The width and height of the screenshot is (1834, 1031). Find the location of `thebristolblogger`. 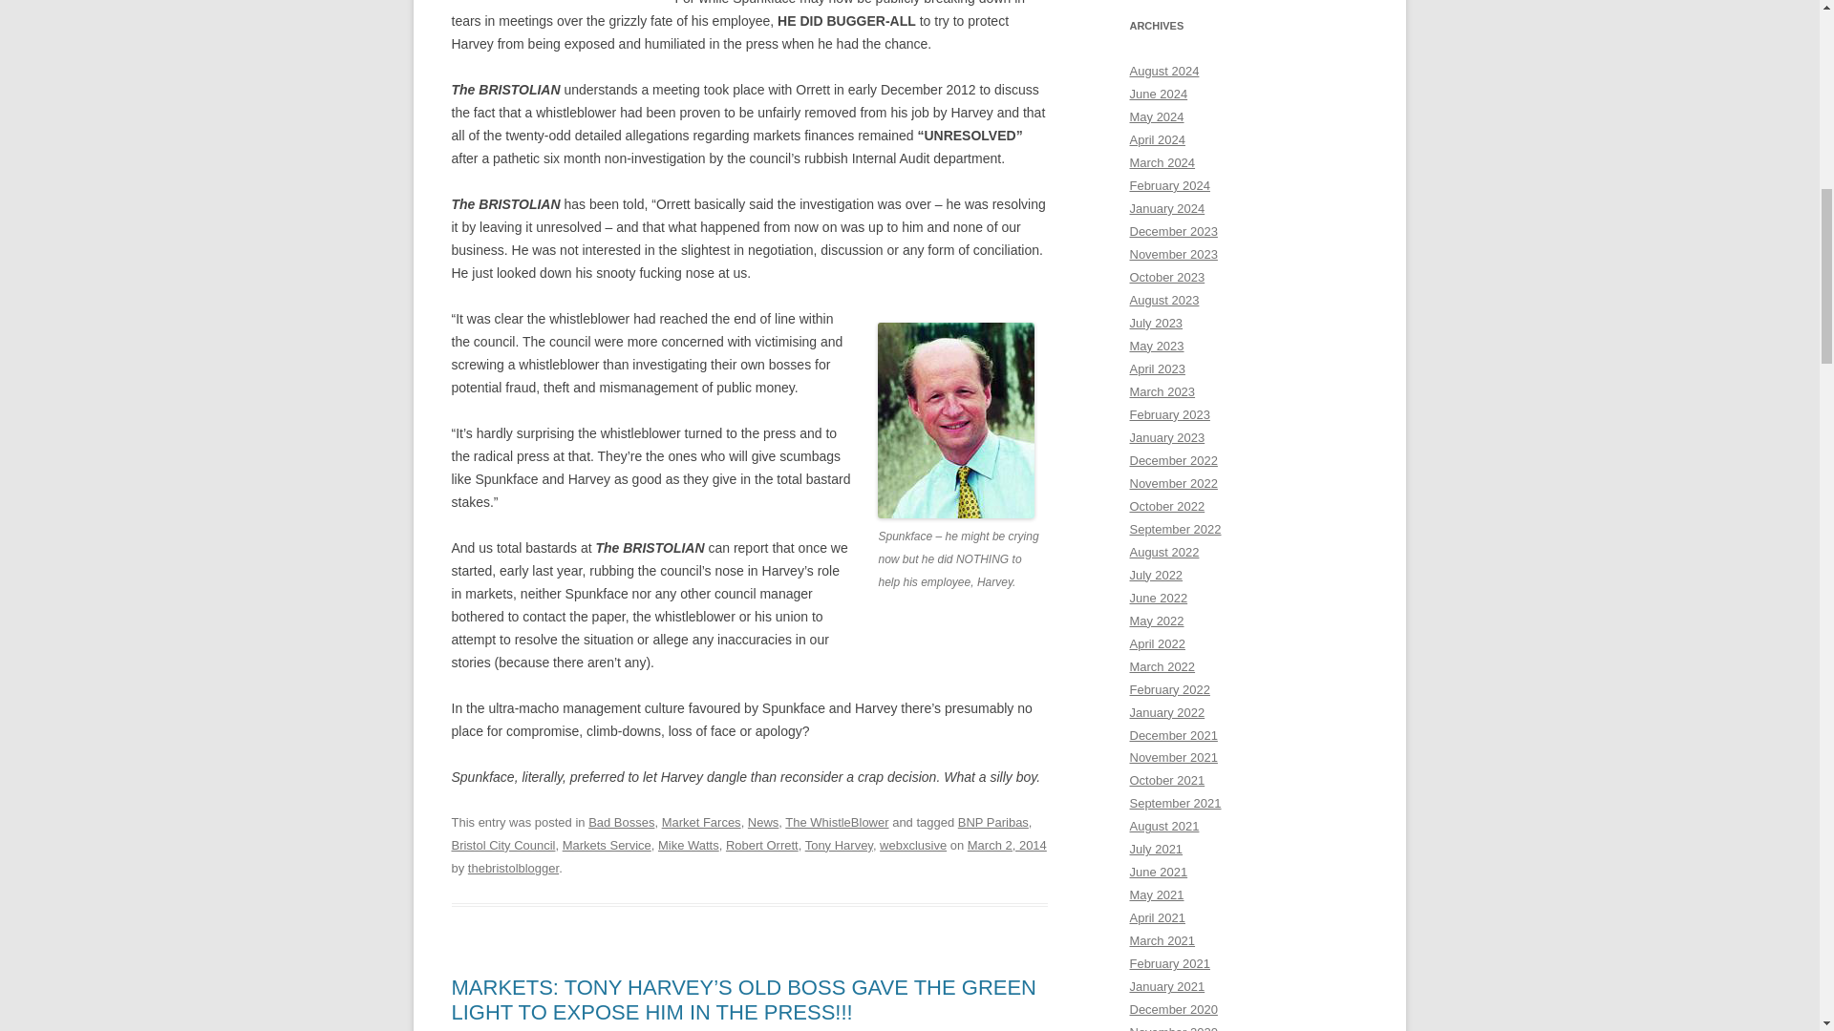

thebristolblogger is located at coordinates (513, 867).